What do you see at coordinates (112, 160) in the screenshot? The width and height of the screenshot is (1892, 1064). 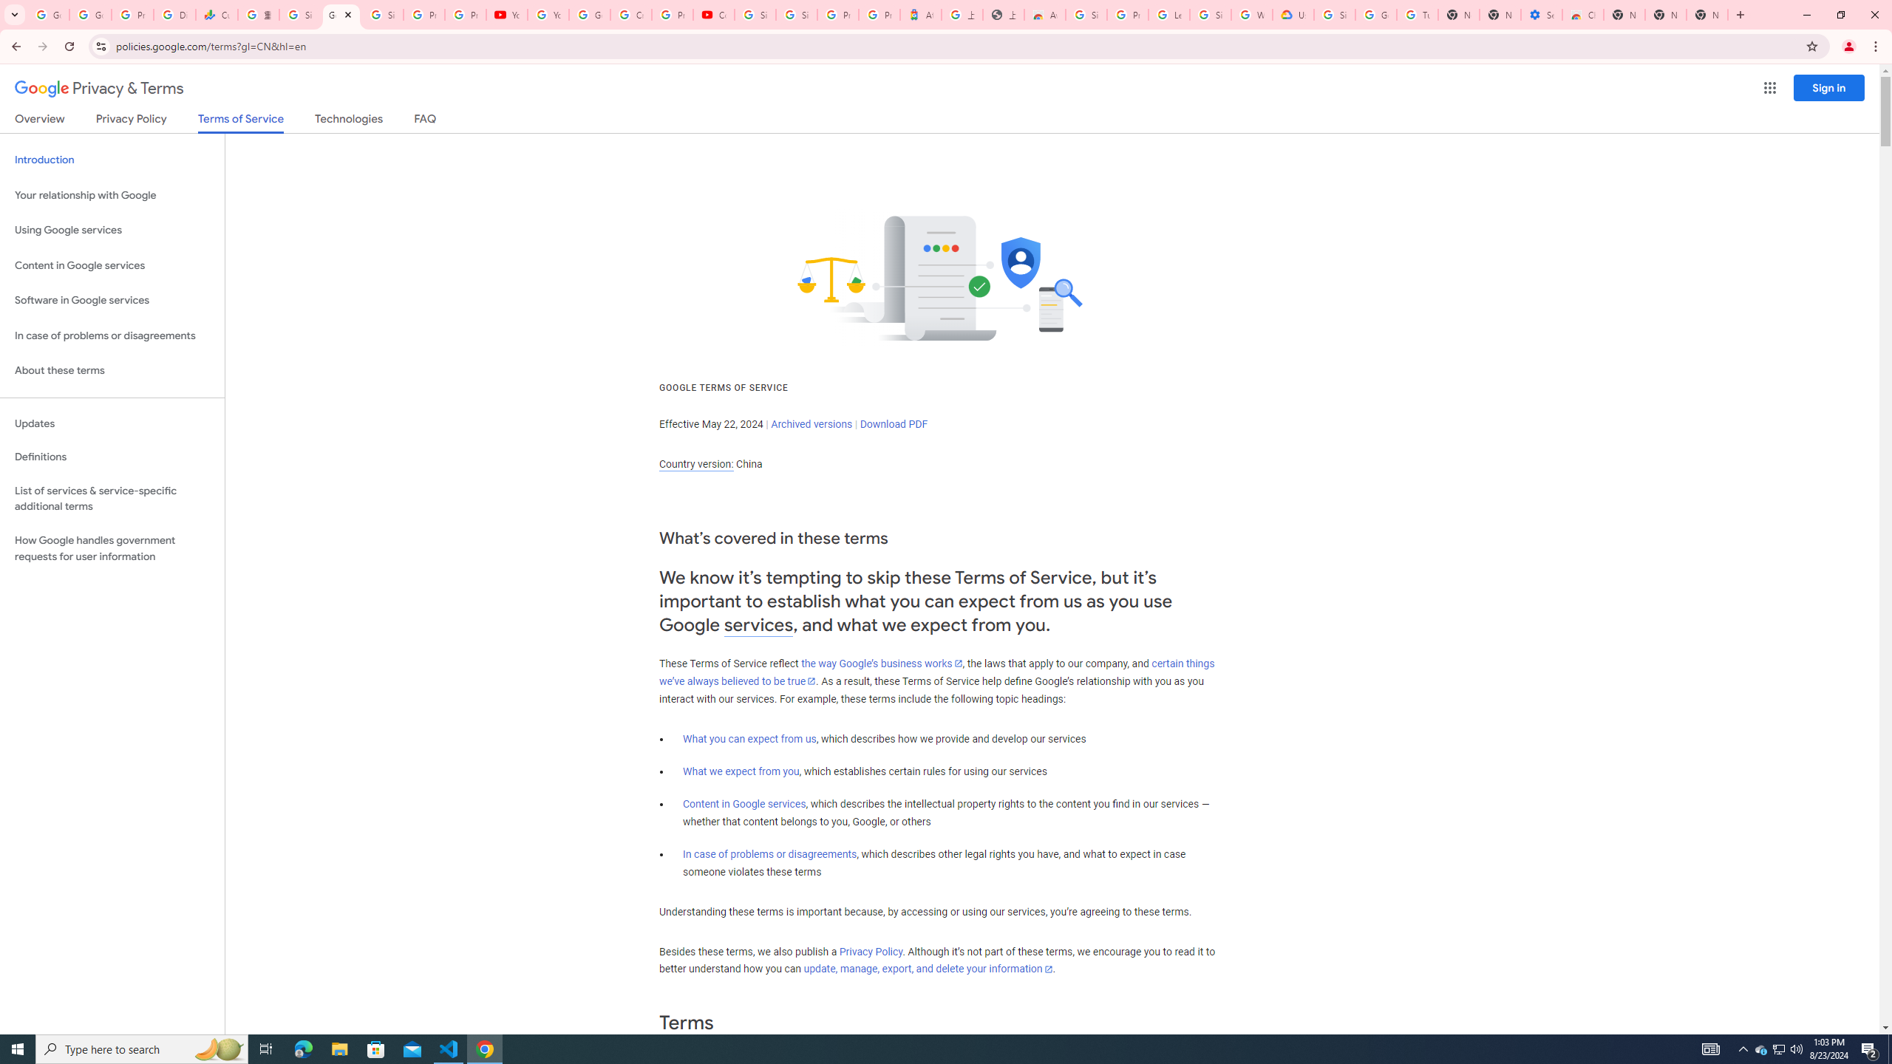 I see `Introduction` at bounding box center [112, 160].